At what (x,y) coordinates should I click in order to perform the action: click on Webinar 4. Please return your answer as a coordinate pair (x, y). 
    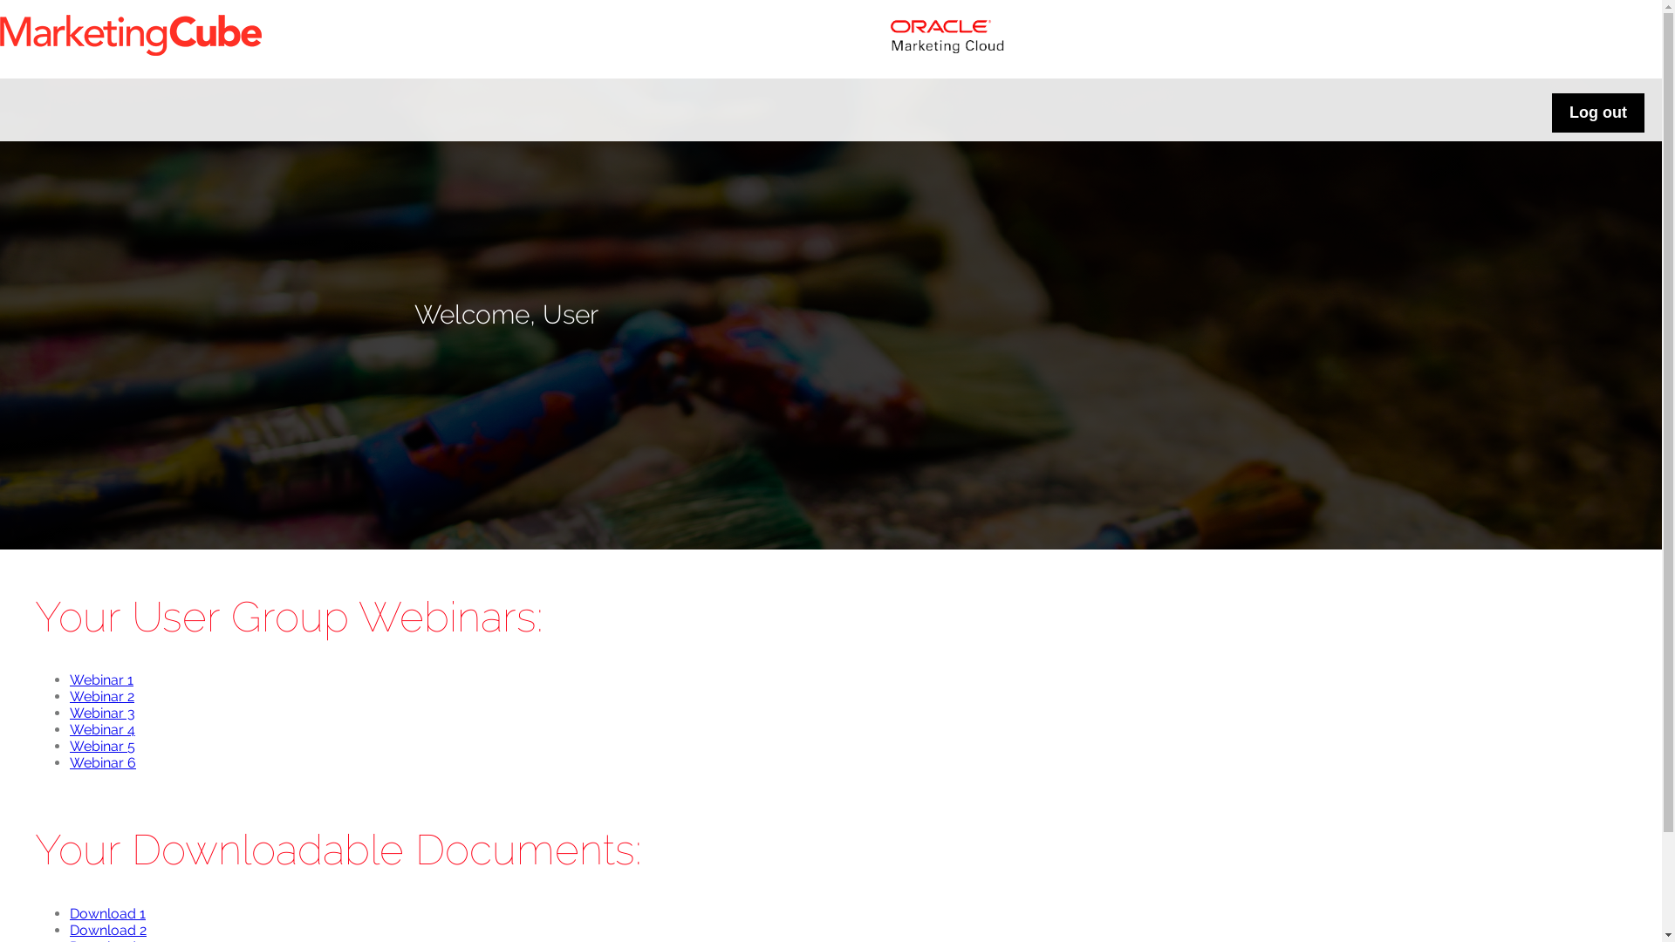
    Looking at the image, I should click on (103, 729).